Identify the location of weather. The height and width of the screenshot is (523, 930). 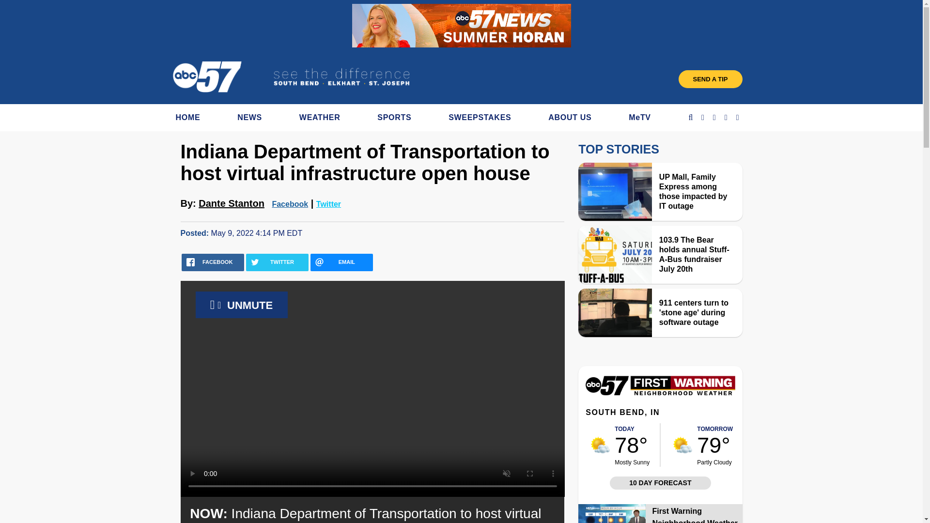
(600, 445).